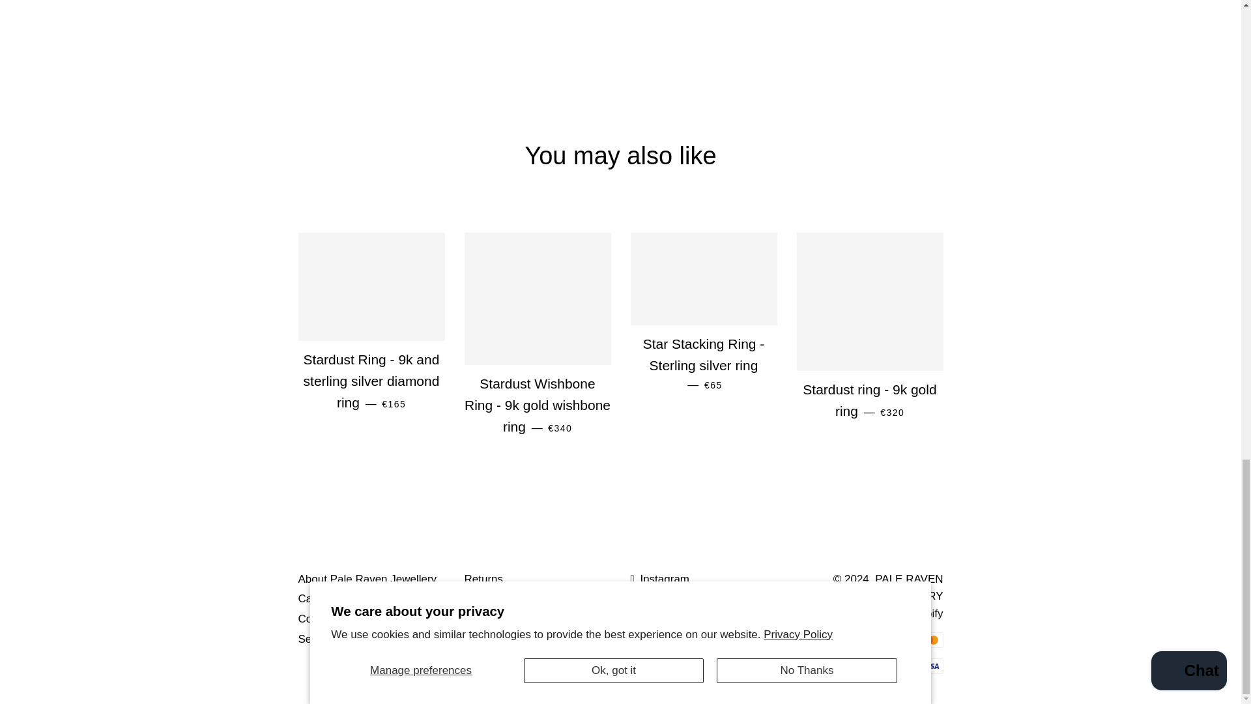 The image size is (1251, 704). What do you see at coordinates (930, 666) in the screenshot?
I see `Visa` at bounding box center [930, 666].